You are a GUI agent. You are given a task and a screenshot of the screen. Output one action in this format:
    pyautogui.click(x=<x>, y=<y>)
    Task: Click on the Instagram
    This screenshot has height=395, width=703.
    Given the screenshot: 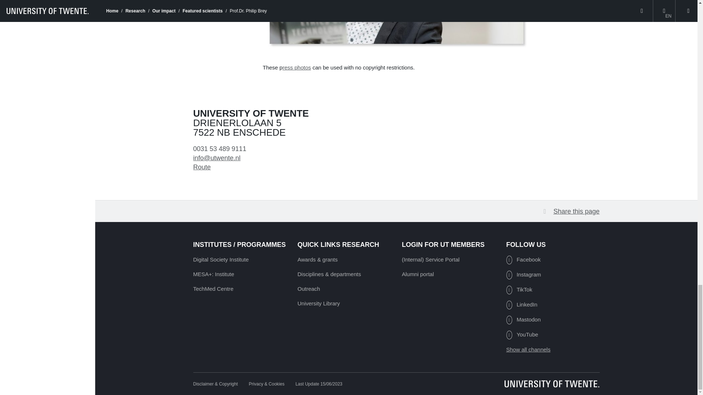 What is the action you would take?
    pyautogui.click(x=523, y=274)
    